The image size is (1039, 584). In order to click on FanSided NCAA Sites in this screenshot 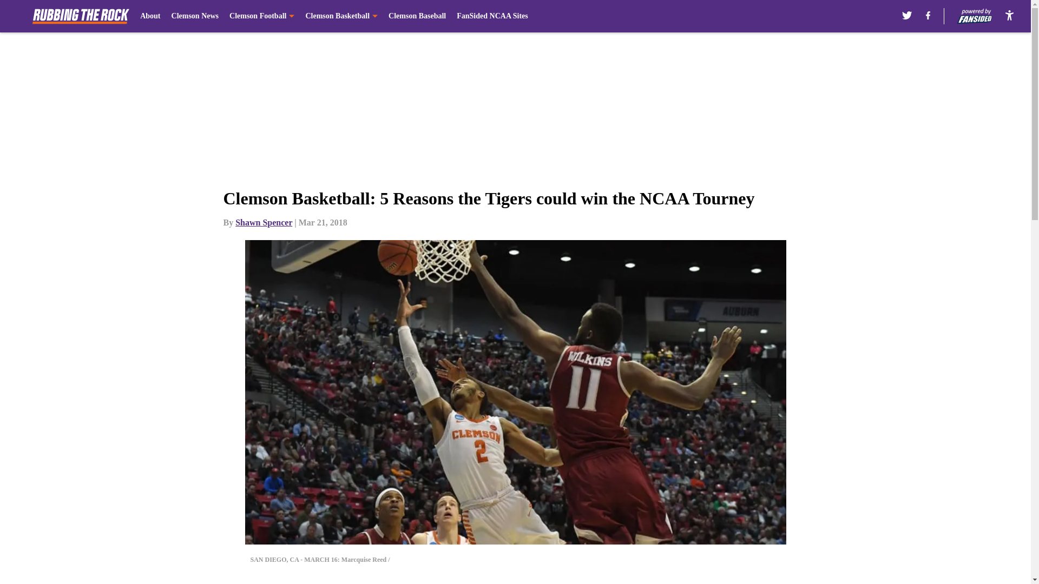, I will do `click(492, 16)`.